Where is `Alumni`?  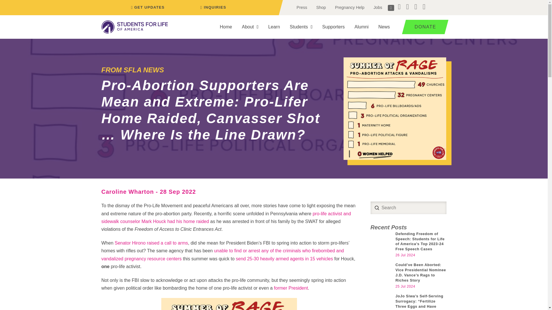
Alumni is located at coordinates (361, 27).